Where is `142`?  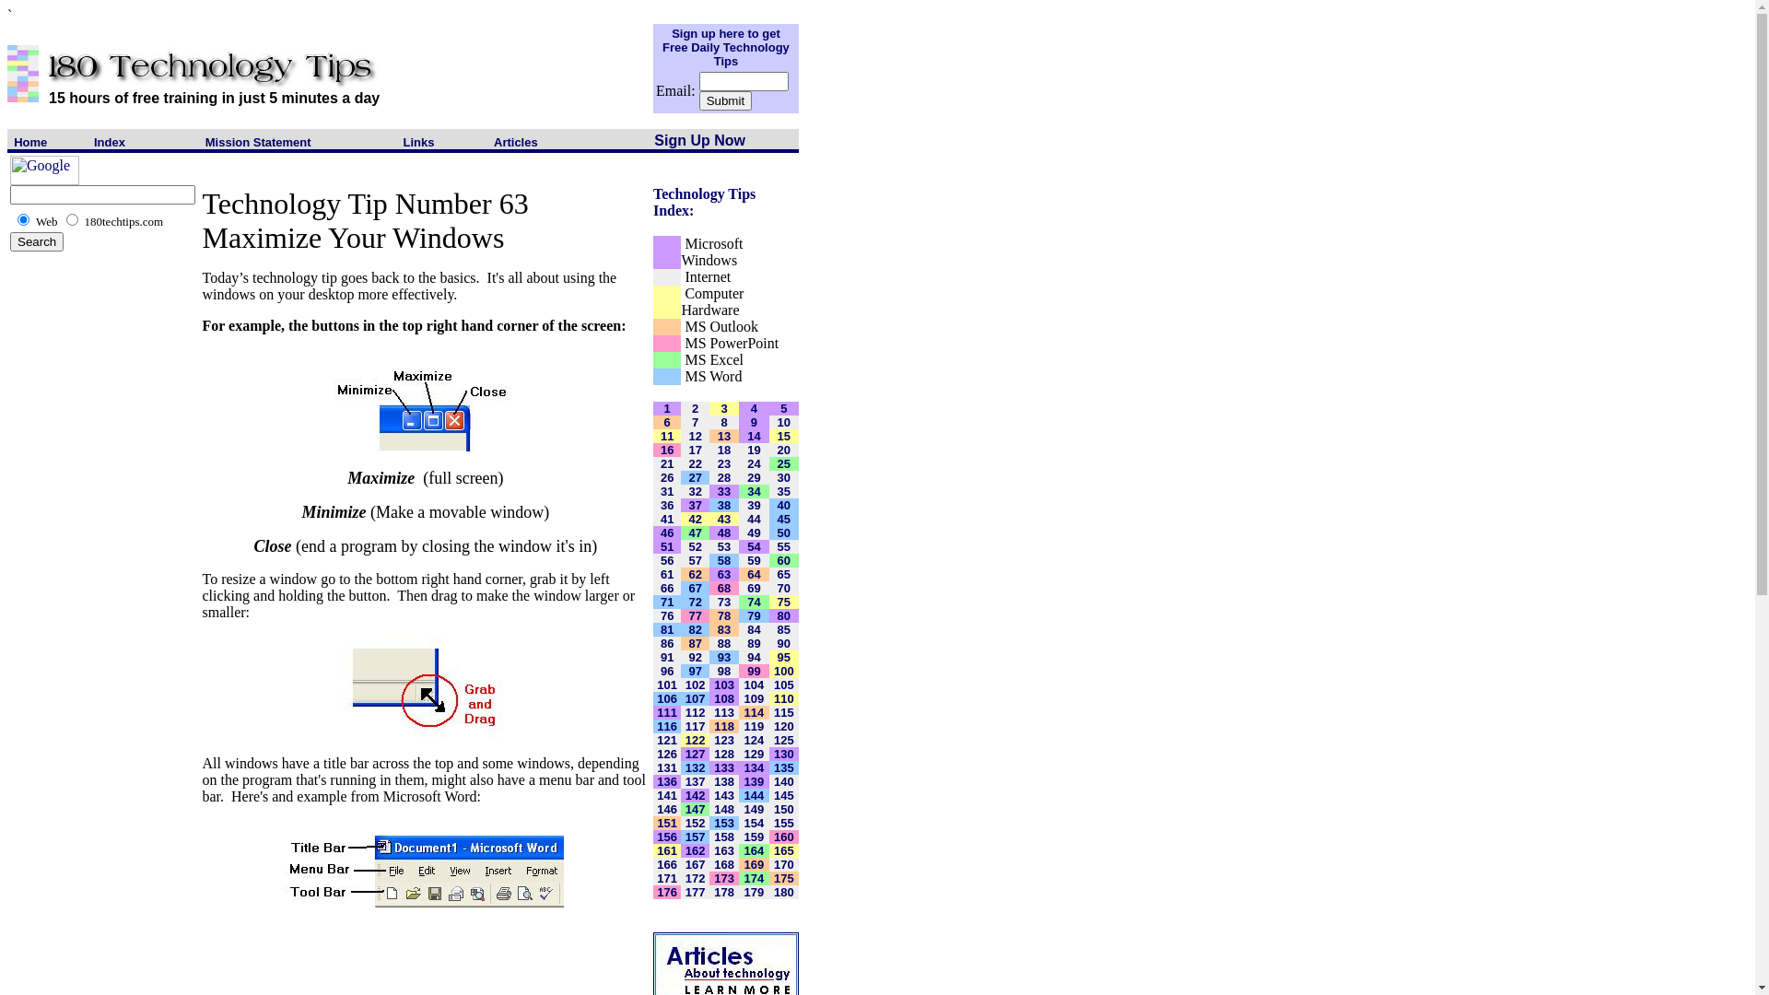
142 is located at coordinates (696, 794).